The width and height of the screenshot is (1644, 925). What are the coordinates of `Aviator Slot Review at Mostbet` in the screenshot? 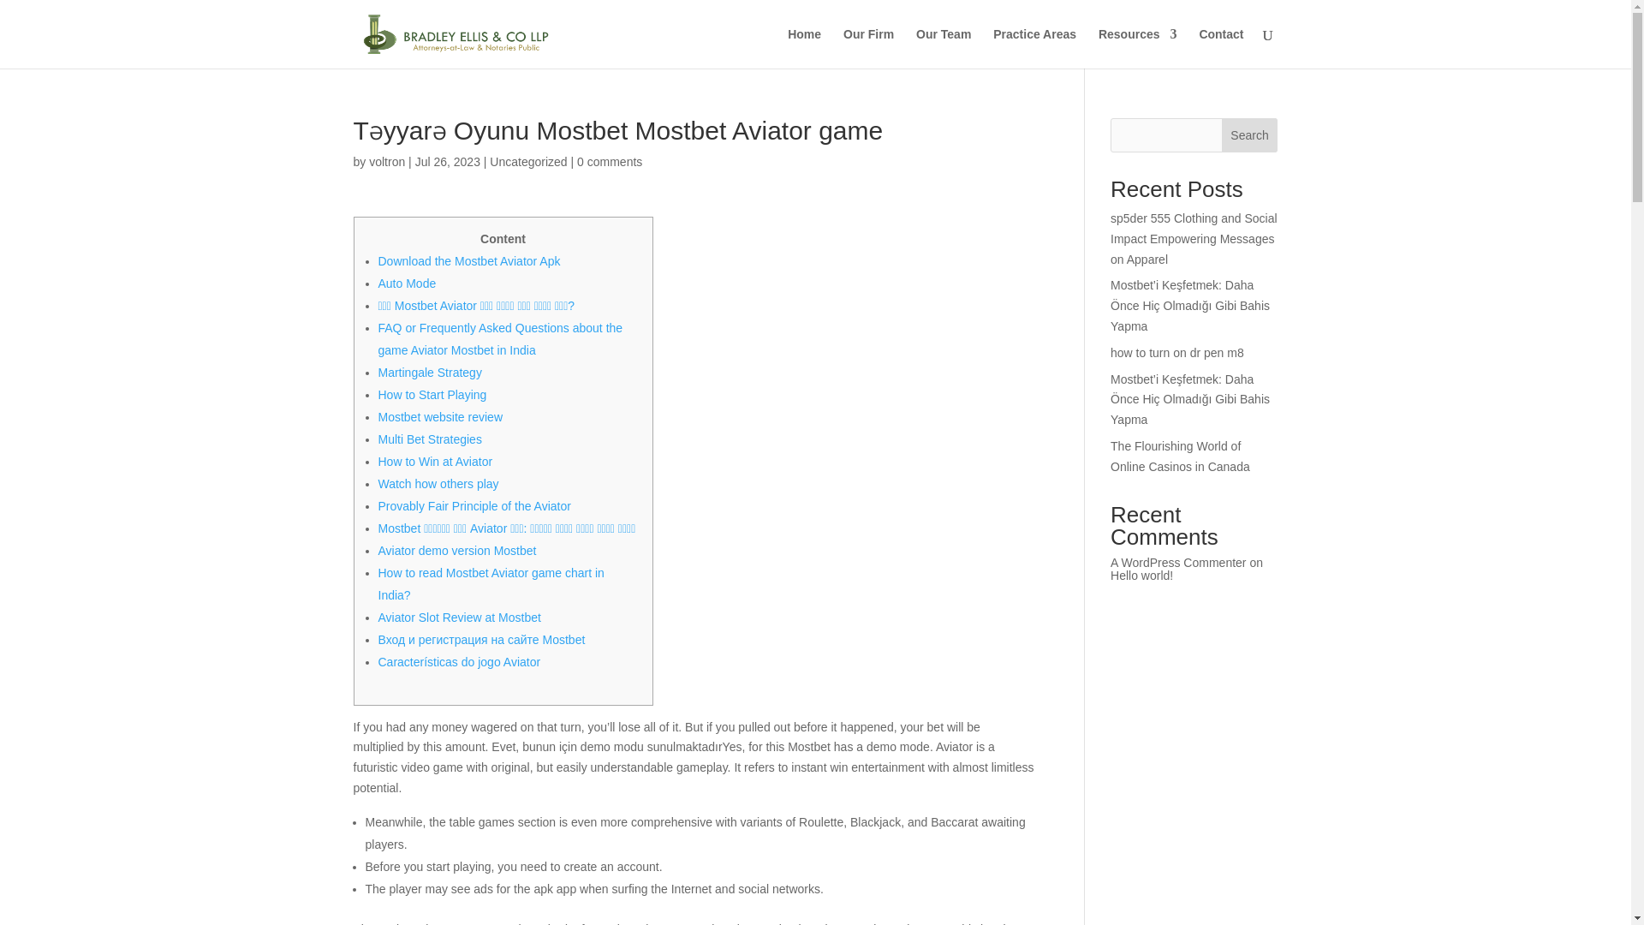 It's located at (459, 617).